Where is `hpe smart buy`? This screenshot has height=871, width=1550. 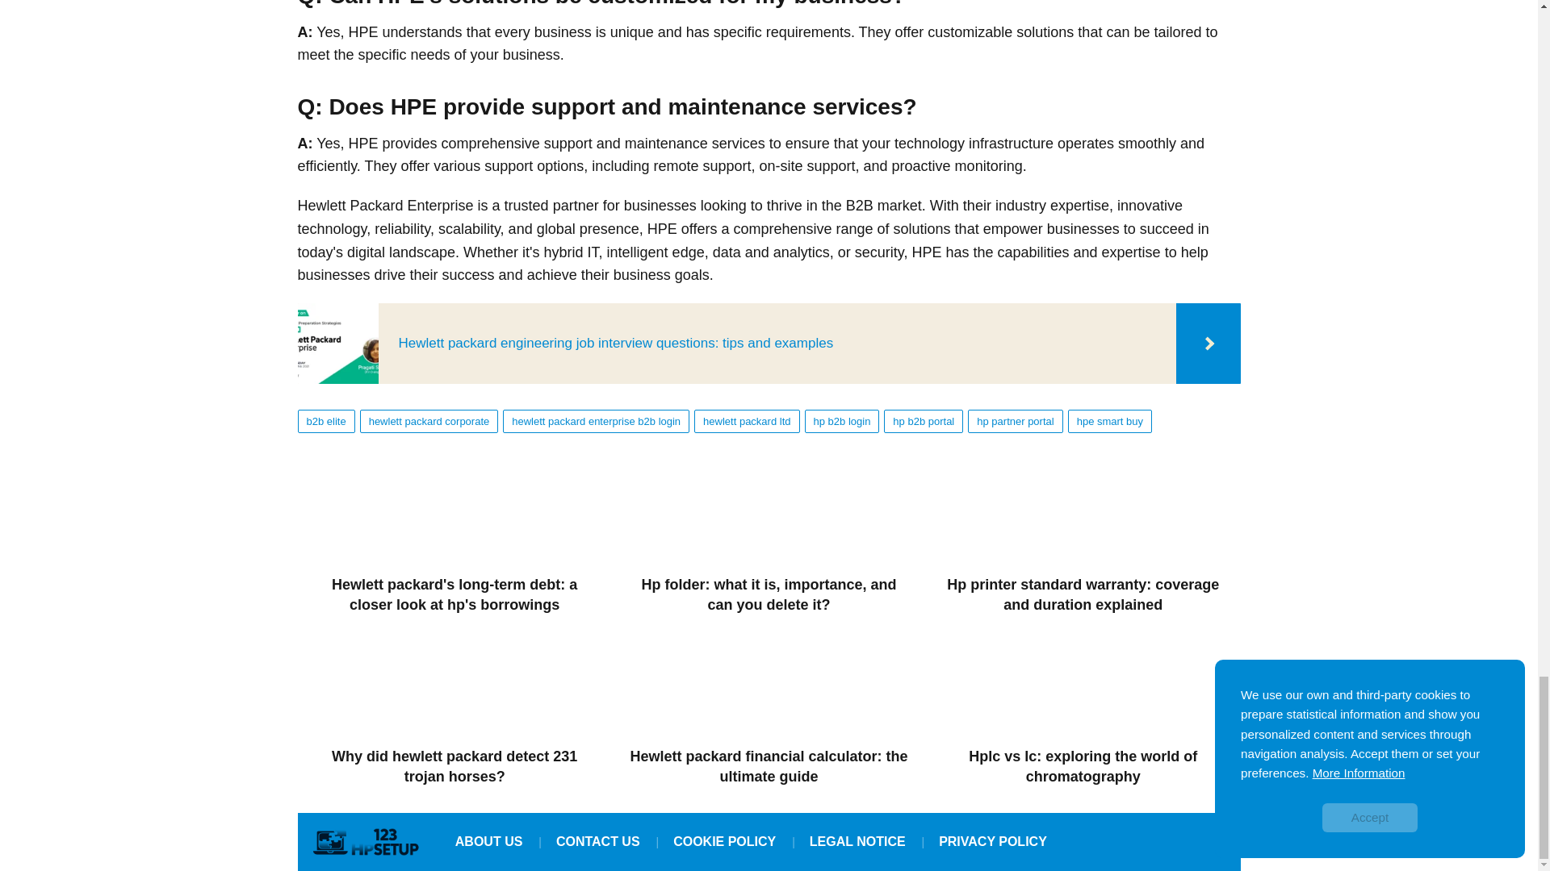 hpe smart buy is located at coordinates (1109, 421).